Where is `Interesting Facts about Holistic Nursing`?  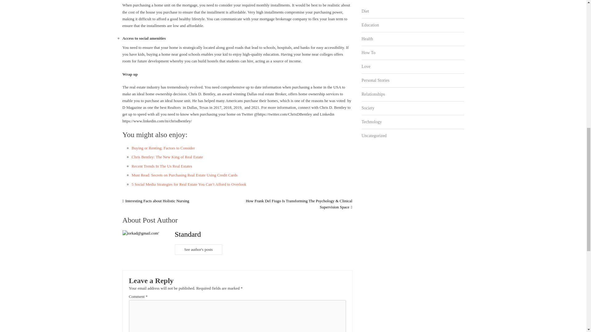
Interesting Facts about Holistic Nursing is located at coordinates (156, 200).